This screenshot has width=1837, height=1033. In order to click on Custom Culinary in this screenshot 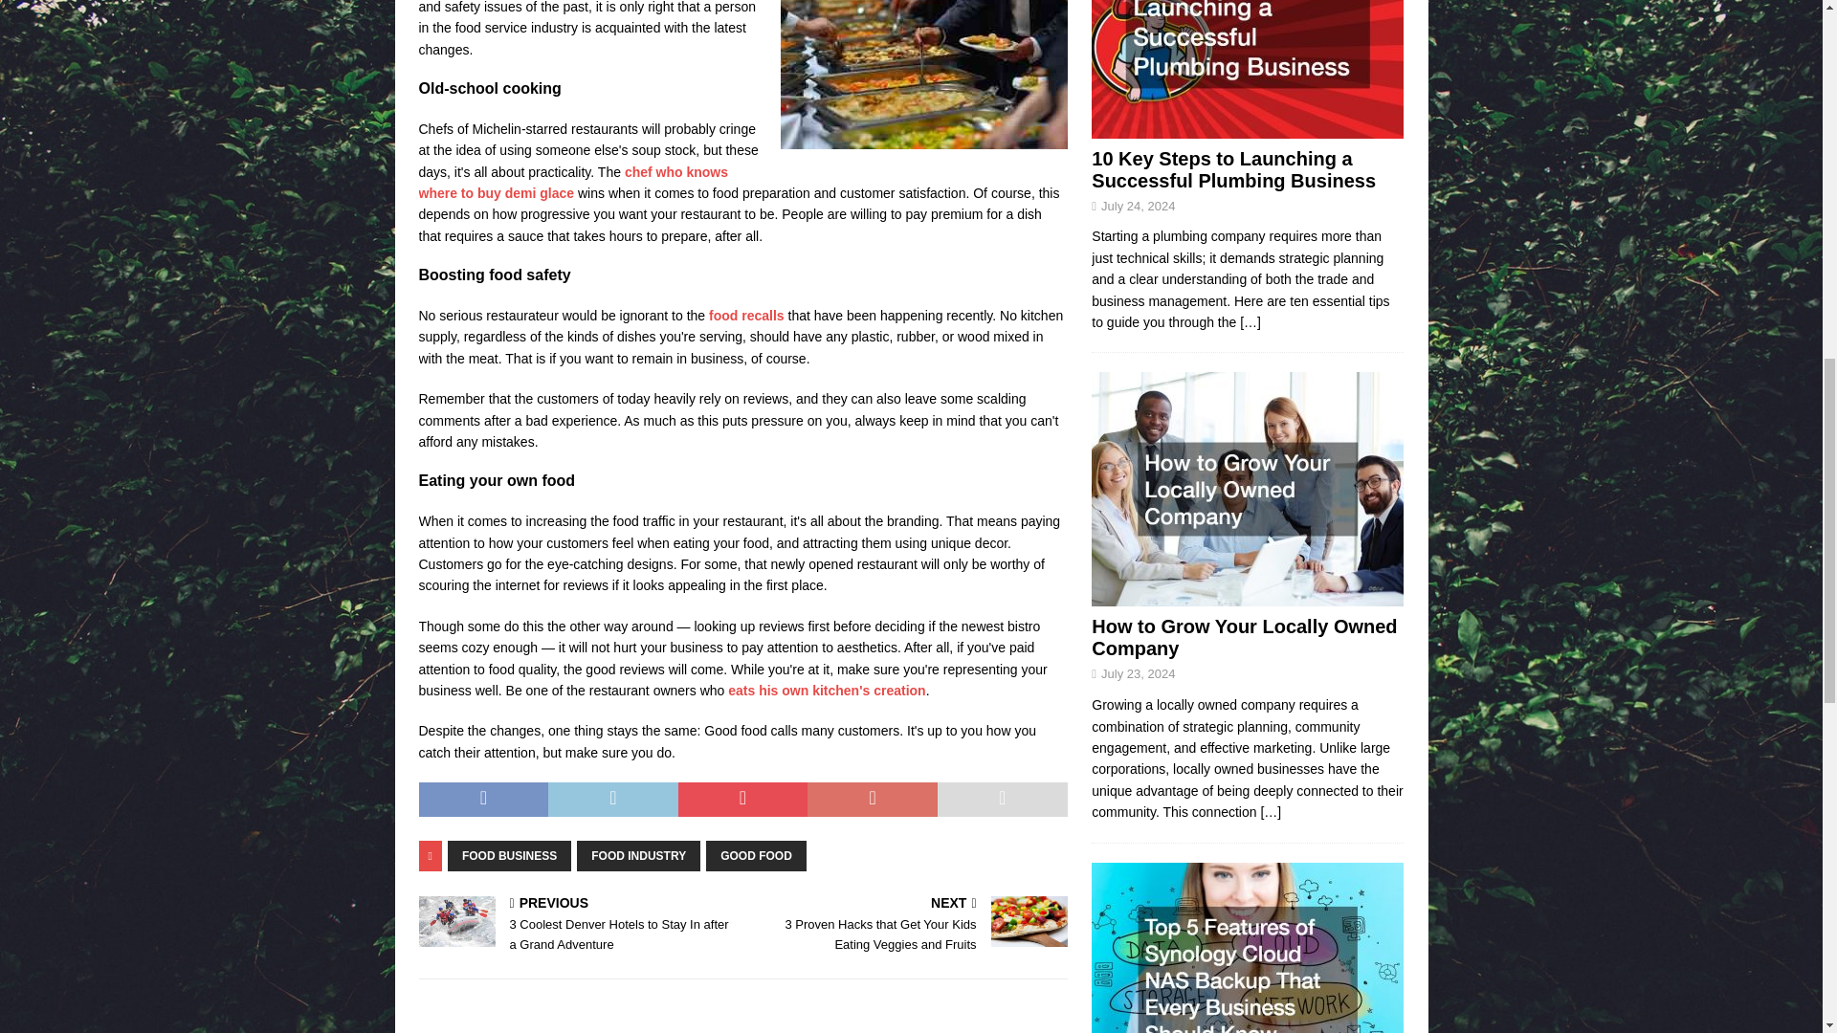, I will do `click(574, 182)`.